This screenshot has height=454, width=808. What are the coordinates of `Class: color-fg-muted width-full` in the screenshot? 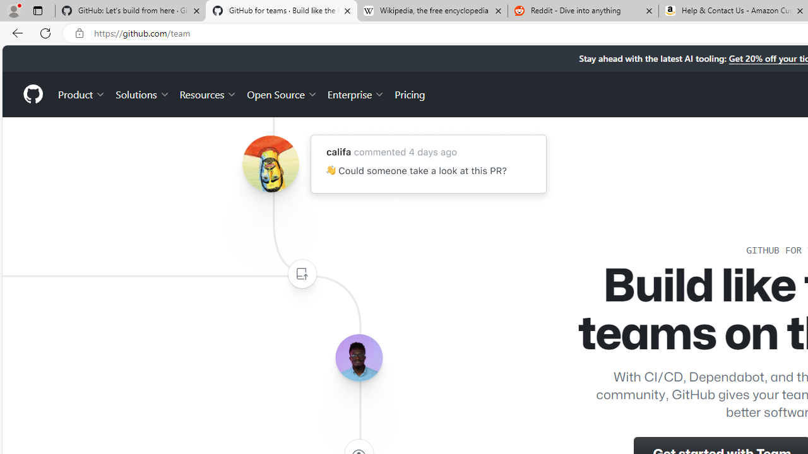 It's located at (302, 274).